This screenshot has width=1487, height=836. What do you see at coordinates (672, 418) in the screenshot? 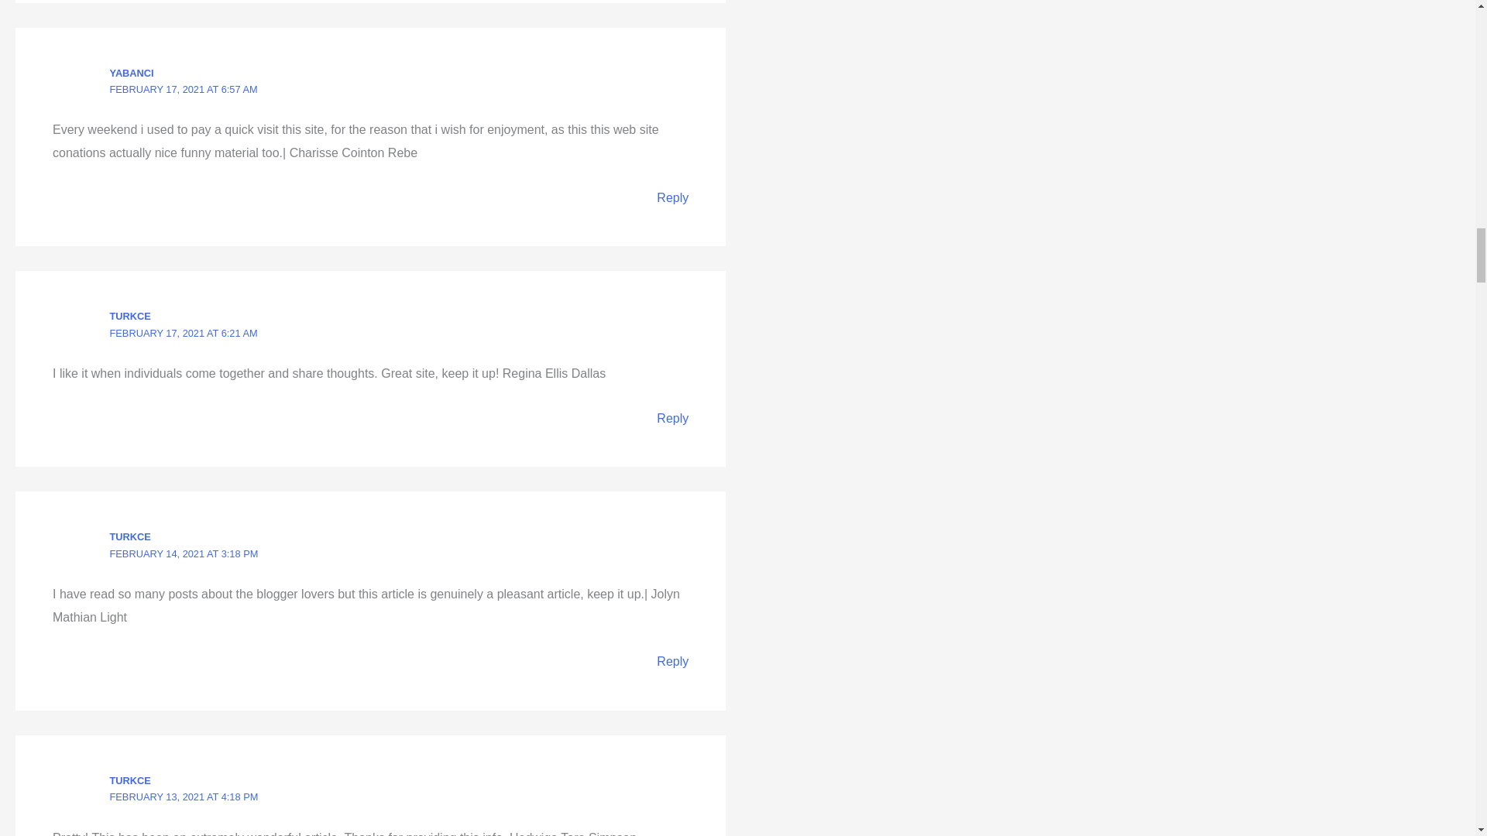
I see `Reply` at bounding box center [672, 418].